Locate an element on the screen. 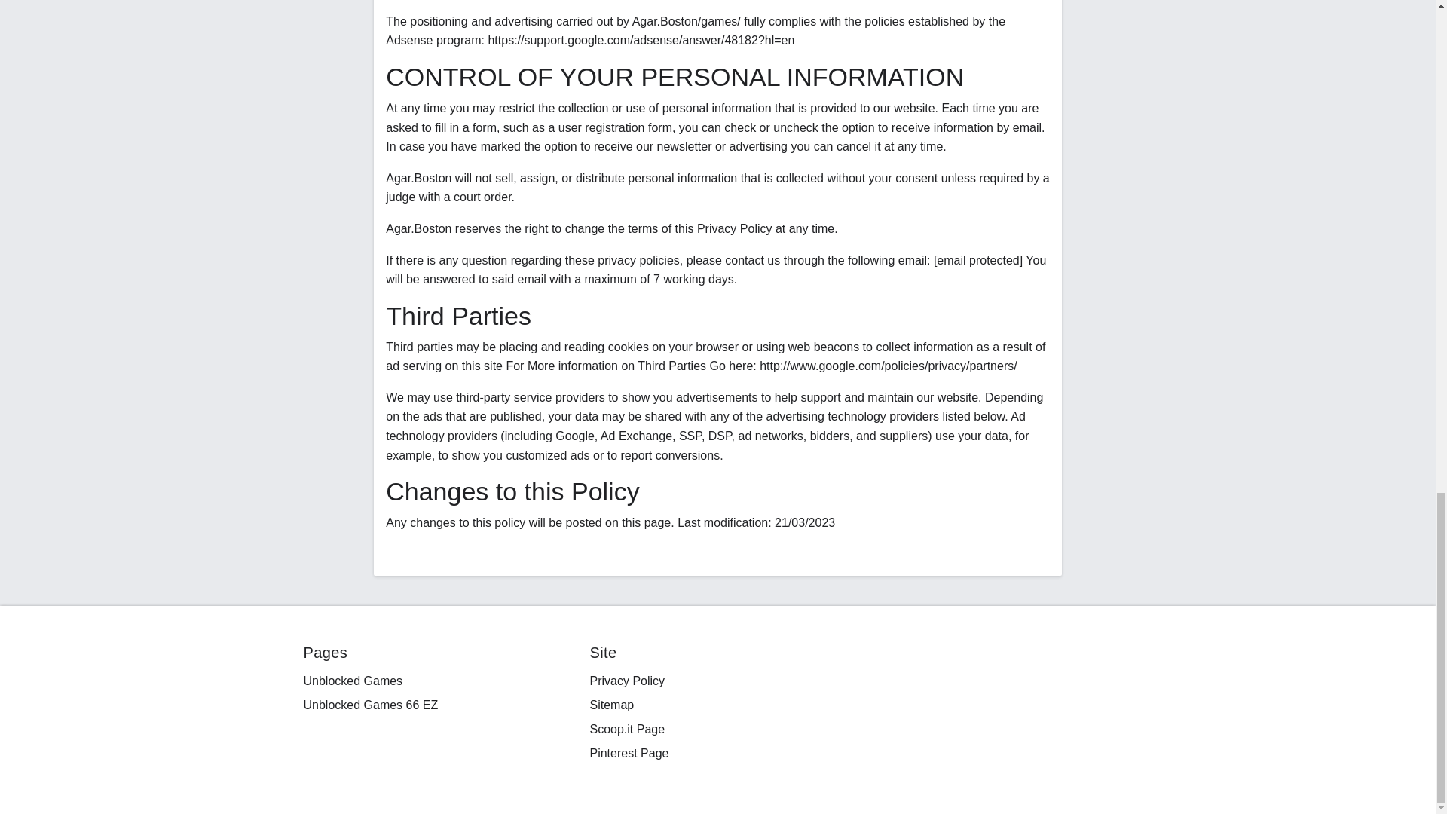  Pinterest Page is located at coordinates (629, 753).